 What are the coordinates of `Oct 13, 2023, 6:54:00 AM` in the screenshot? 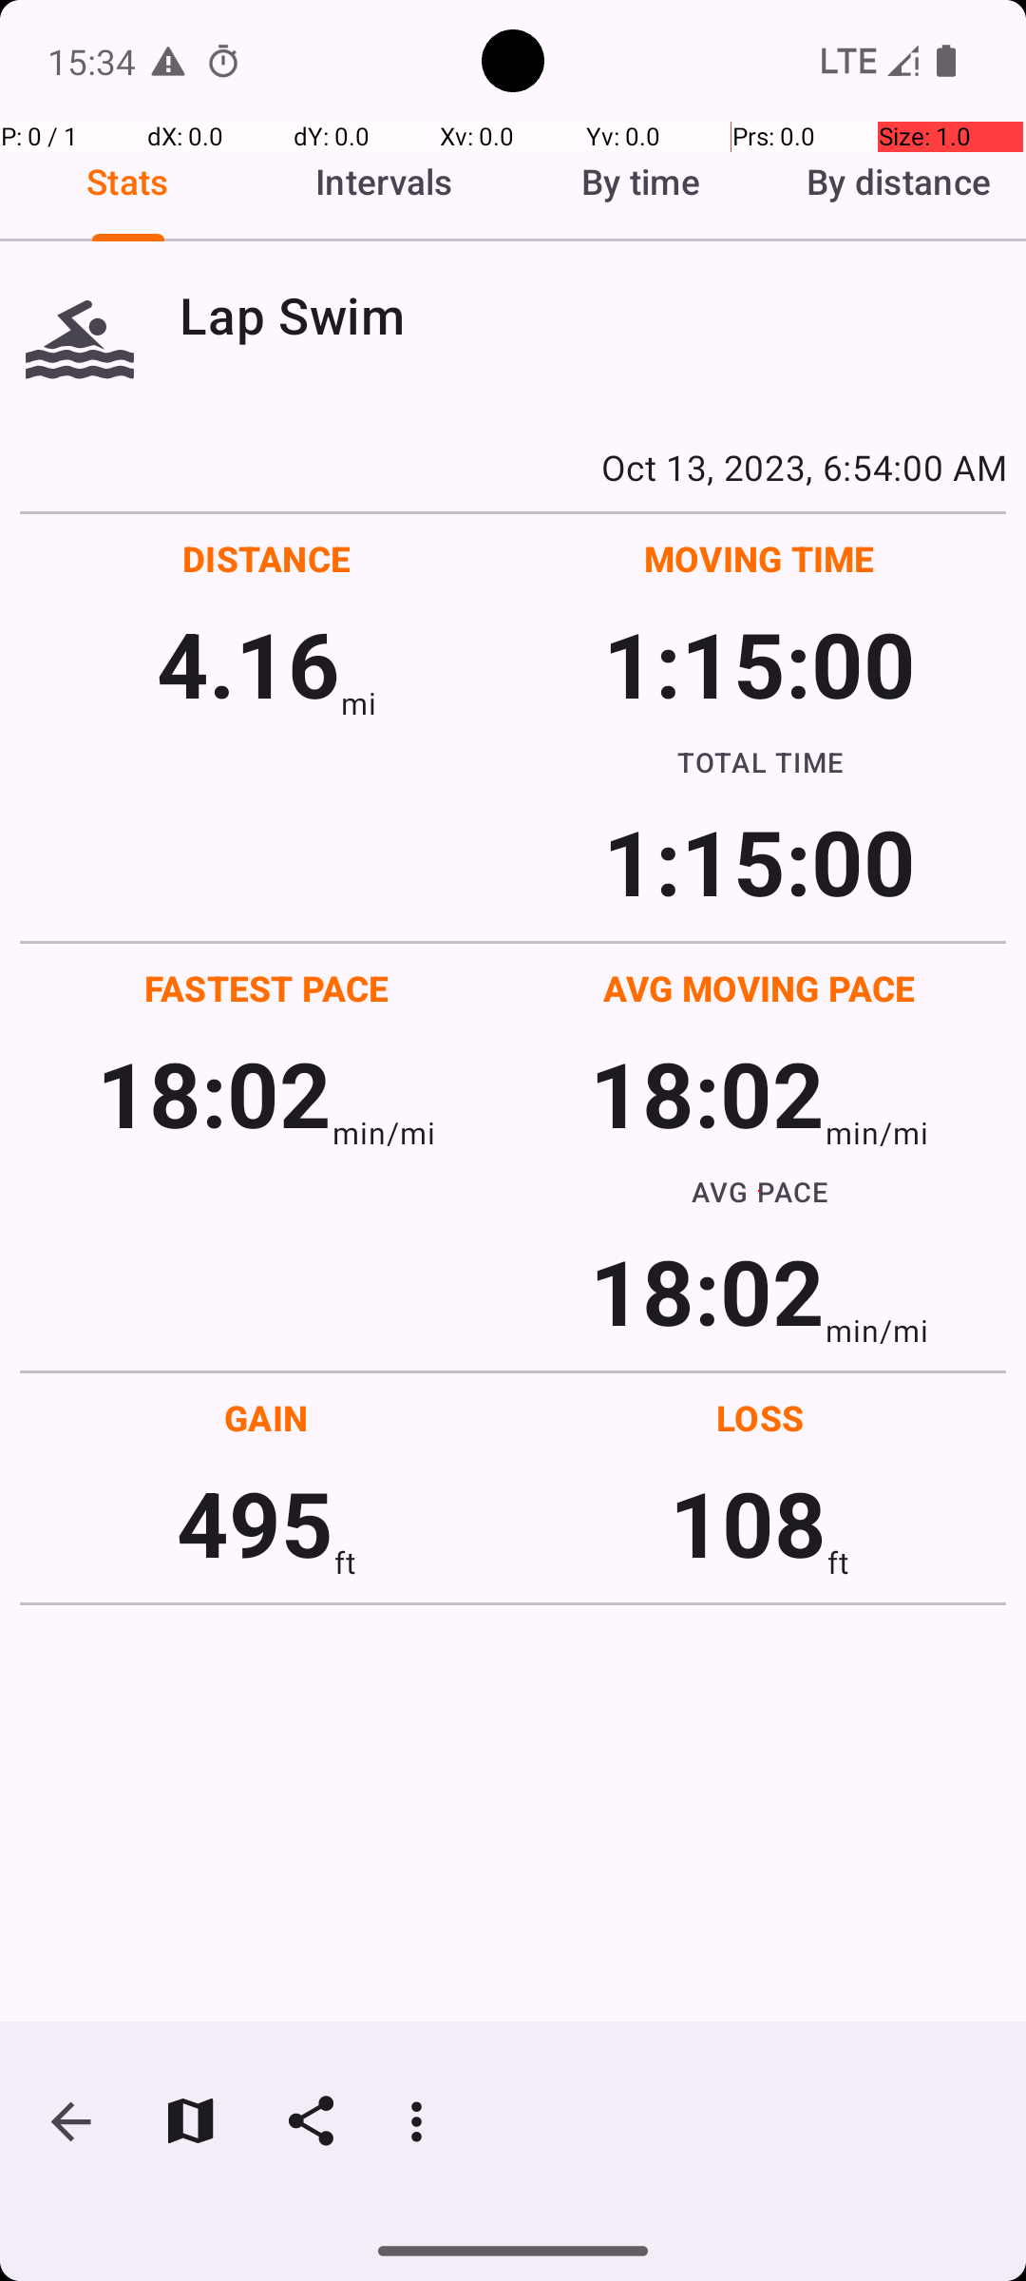 It's located at (513, 467).